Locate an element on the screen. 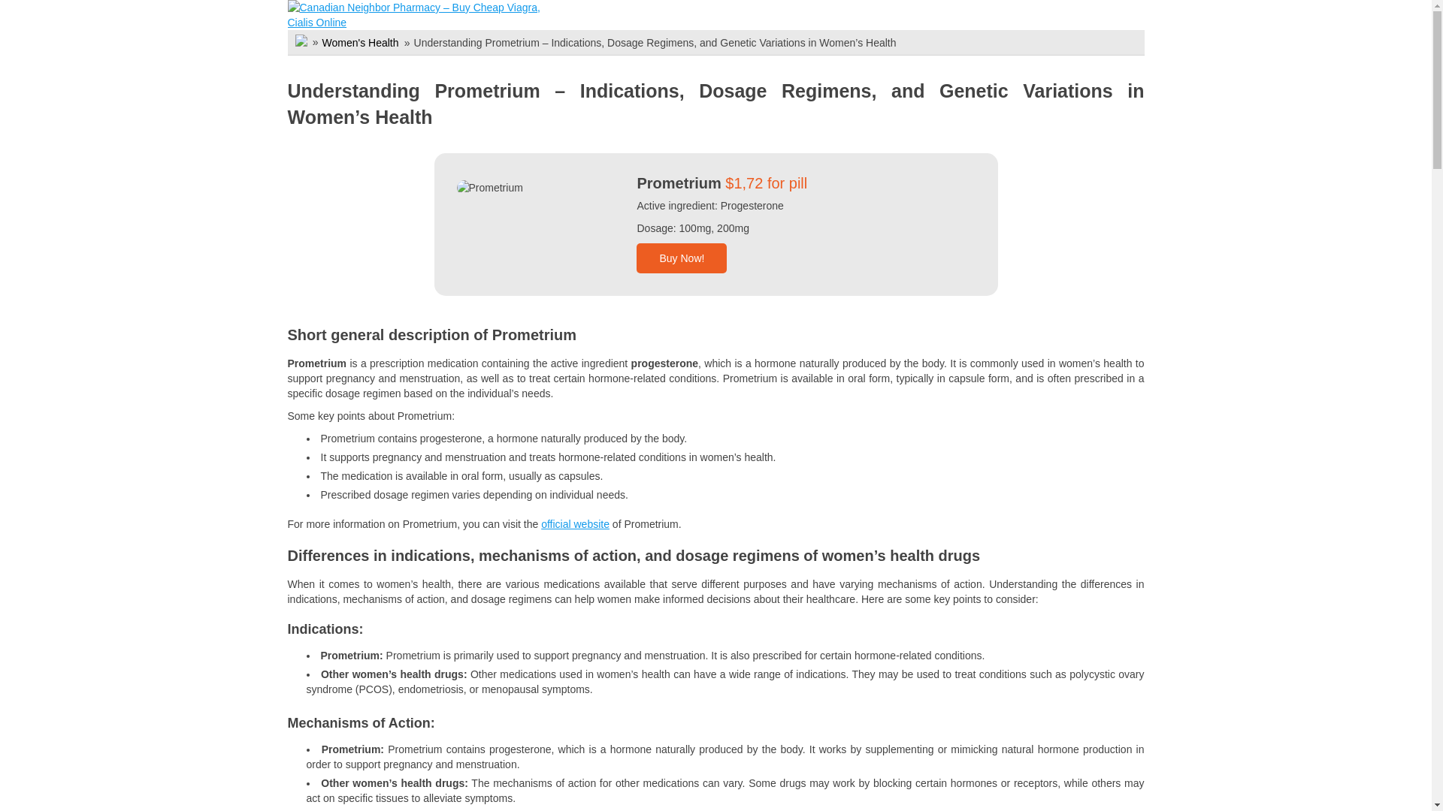  Women's Health is located at coordinates (359, 42).